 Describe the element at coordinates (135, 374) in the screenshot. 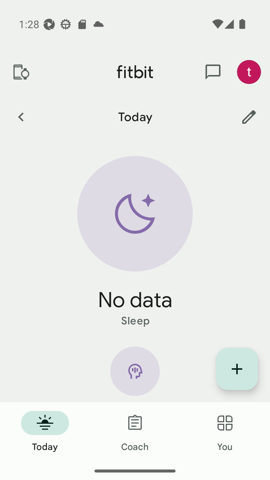

I see `Mindfulness icon` at that location.